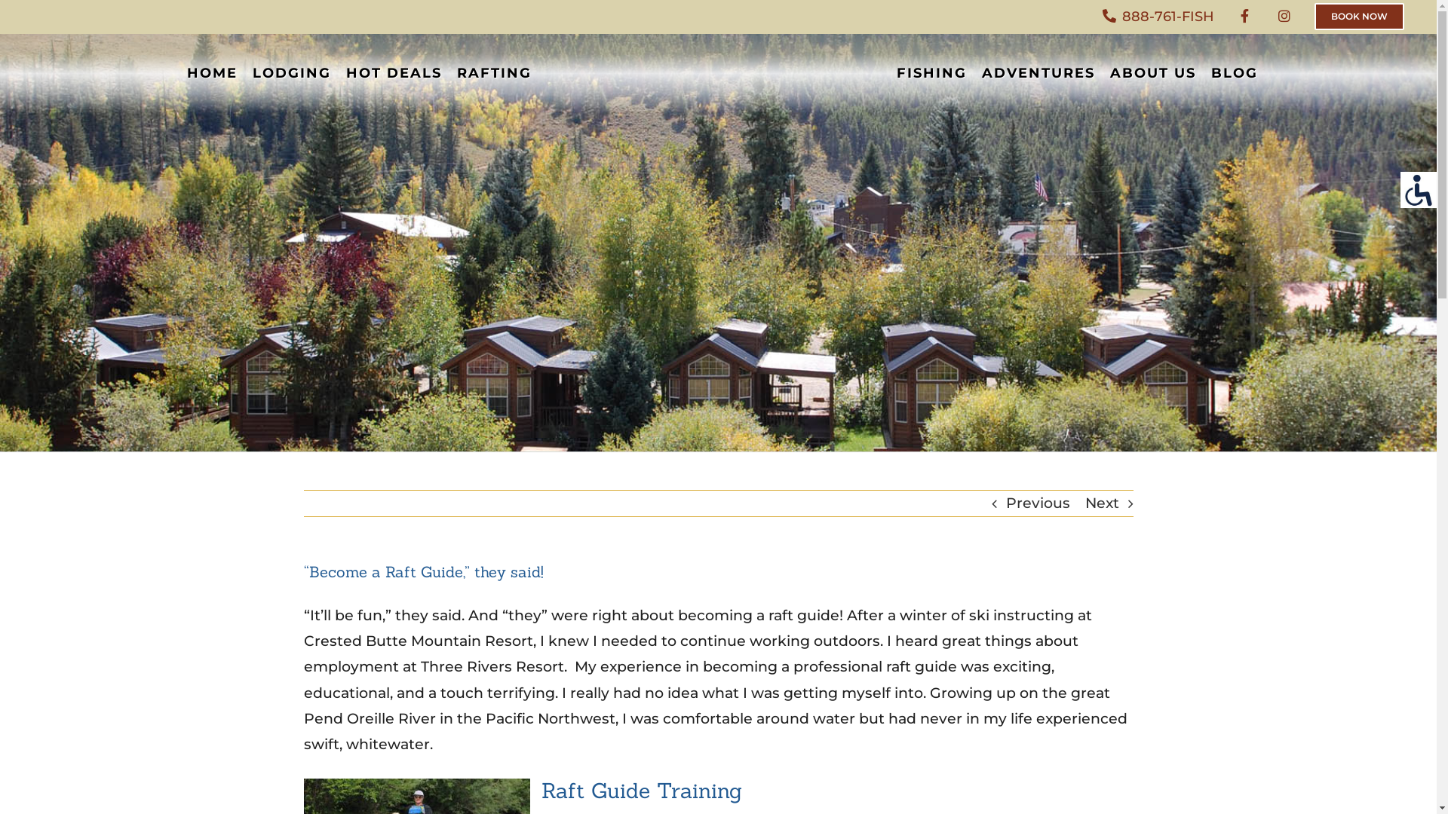 The width and height of the screenshot is (1448, 814). Describe the element at coordinates (1038, 503) in the screenshot. I see `Previous` at that location.